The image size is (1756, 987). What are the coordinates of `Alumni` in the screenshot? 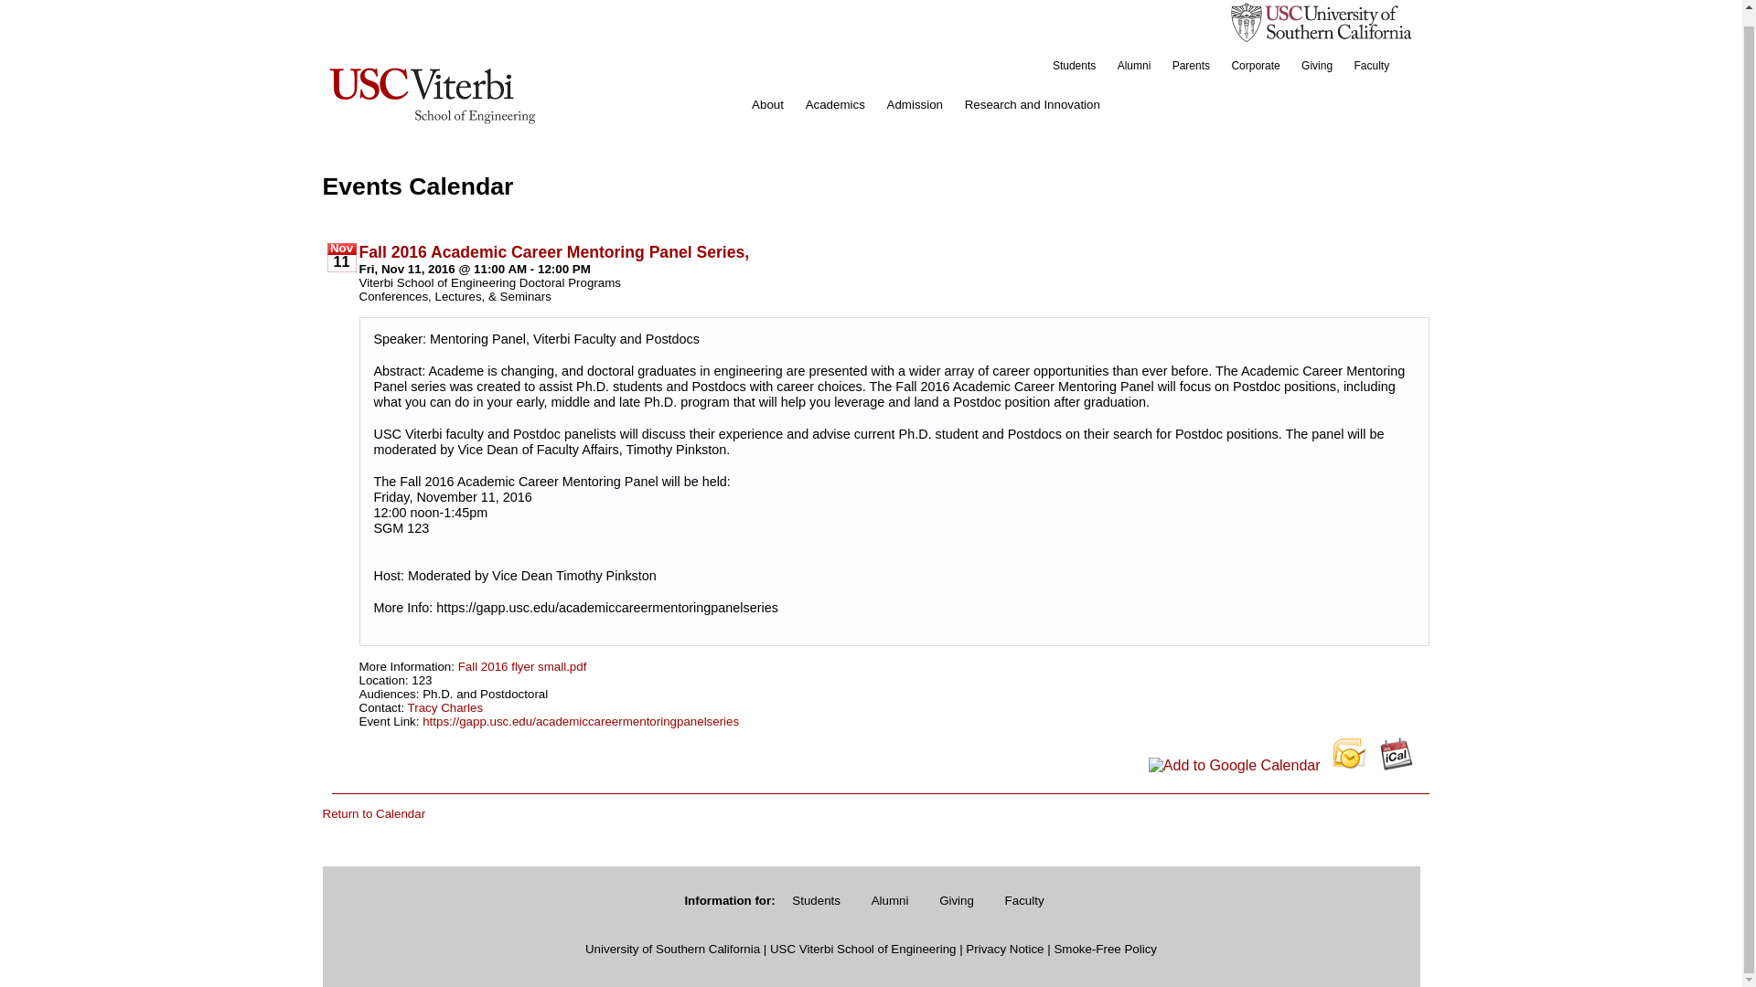 It's located at (891, 899).